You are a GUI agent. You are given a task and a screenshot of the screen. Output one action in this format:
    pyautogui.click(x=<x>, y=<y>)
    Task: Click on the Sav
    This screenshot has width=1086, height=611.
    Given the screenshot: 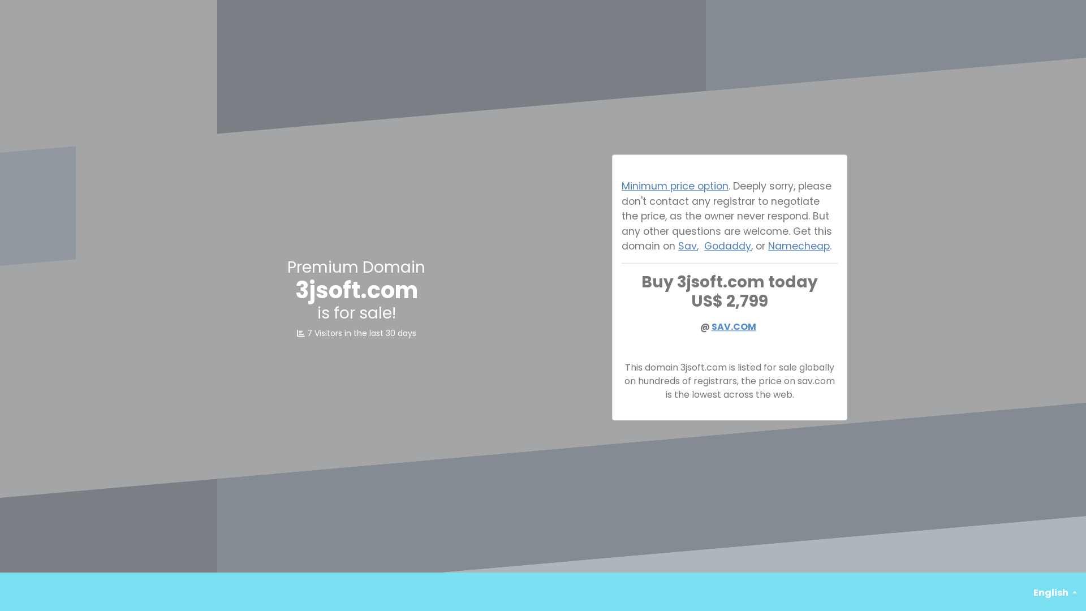 What is the action you would take?
    pyautogui.click(x=688, y=246)
    